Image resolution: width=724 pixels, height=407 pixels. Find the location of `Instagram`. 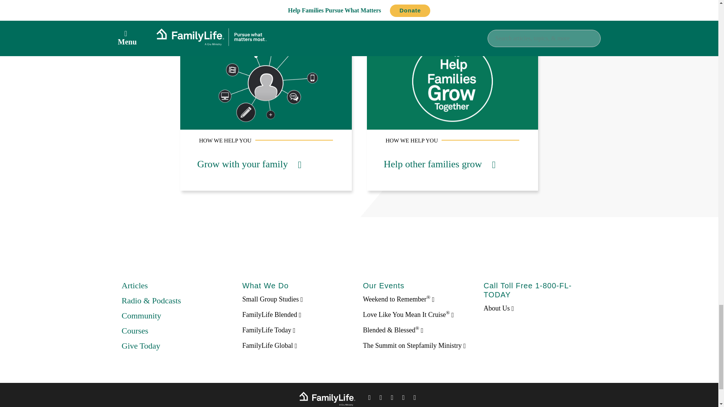

Instagram is located at coordinates (403, 399).